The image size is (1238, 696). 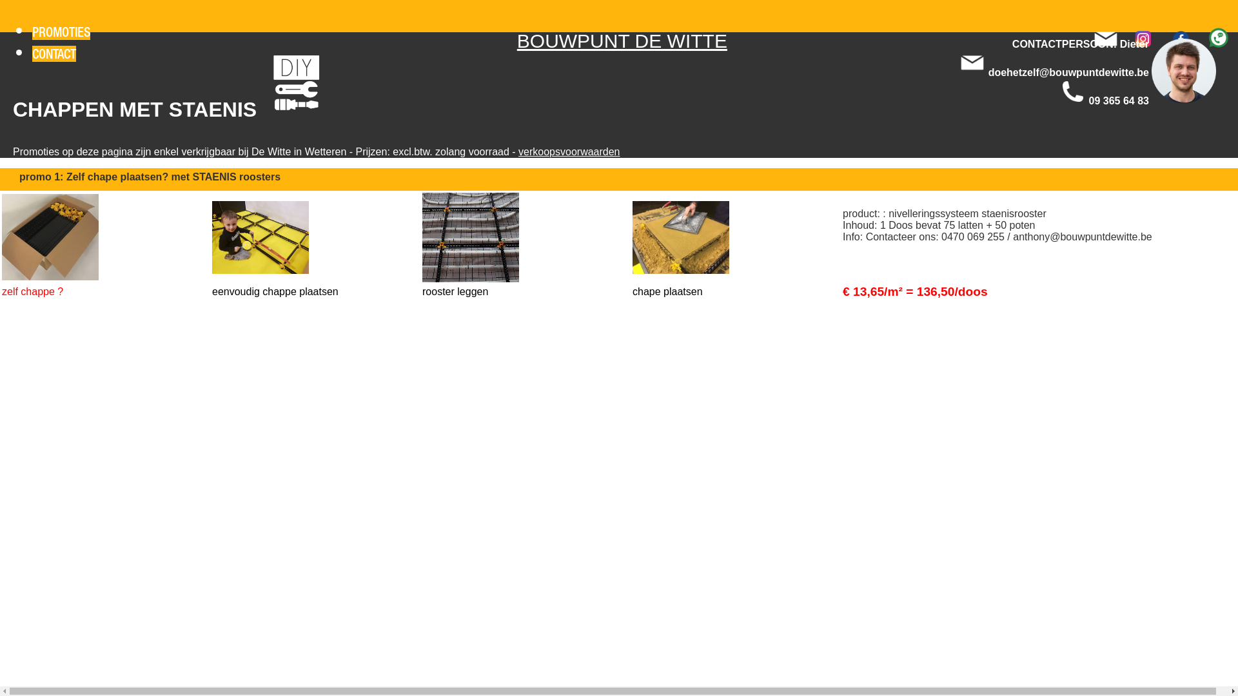 I want to click on BOUWPUNT DE WITTE, so click(x=622, y=41).